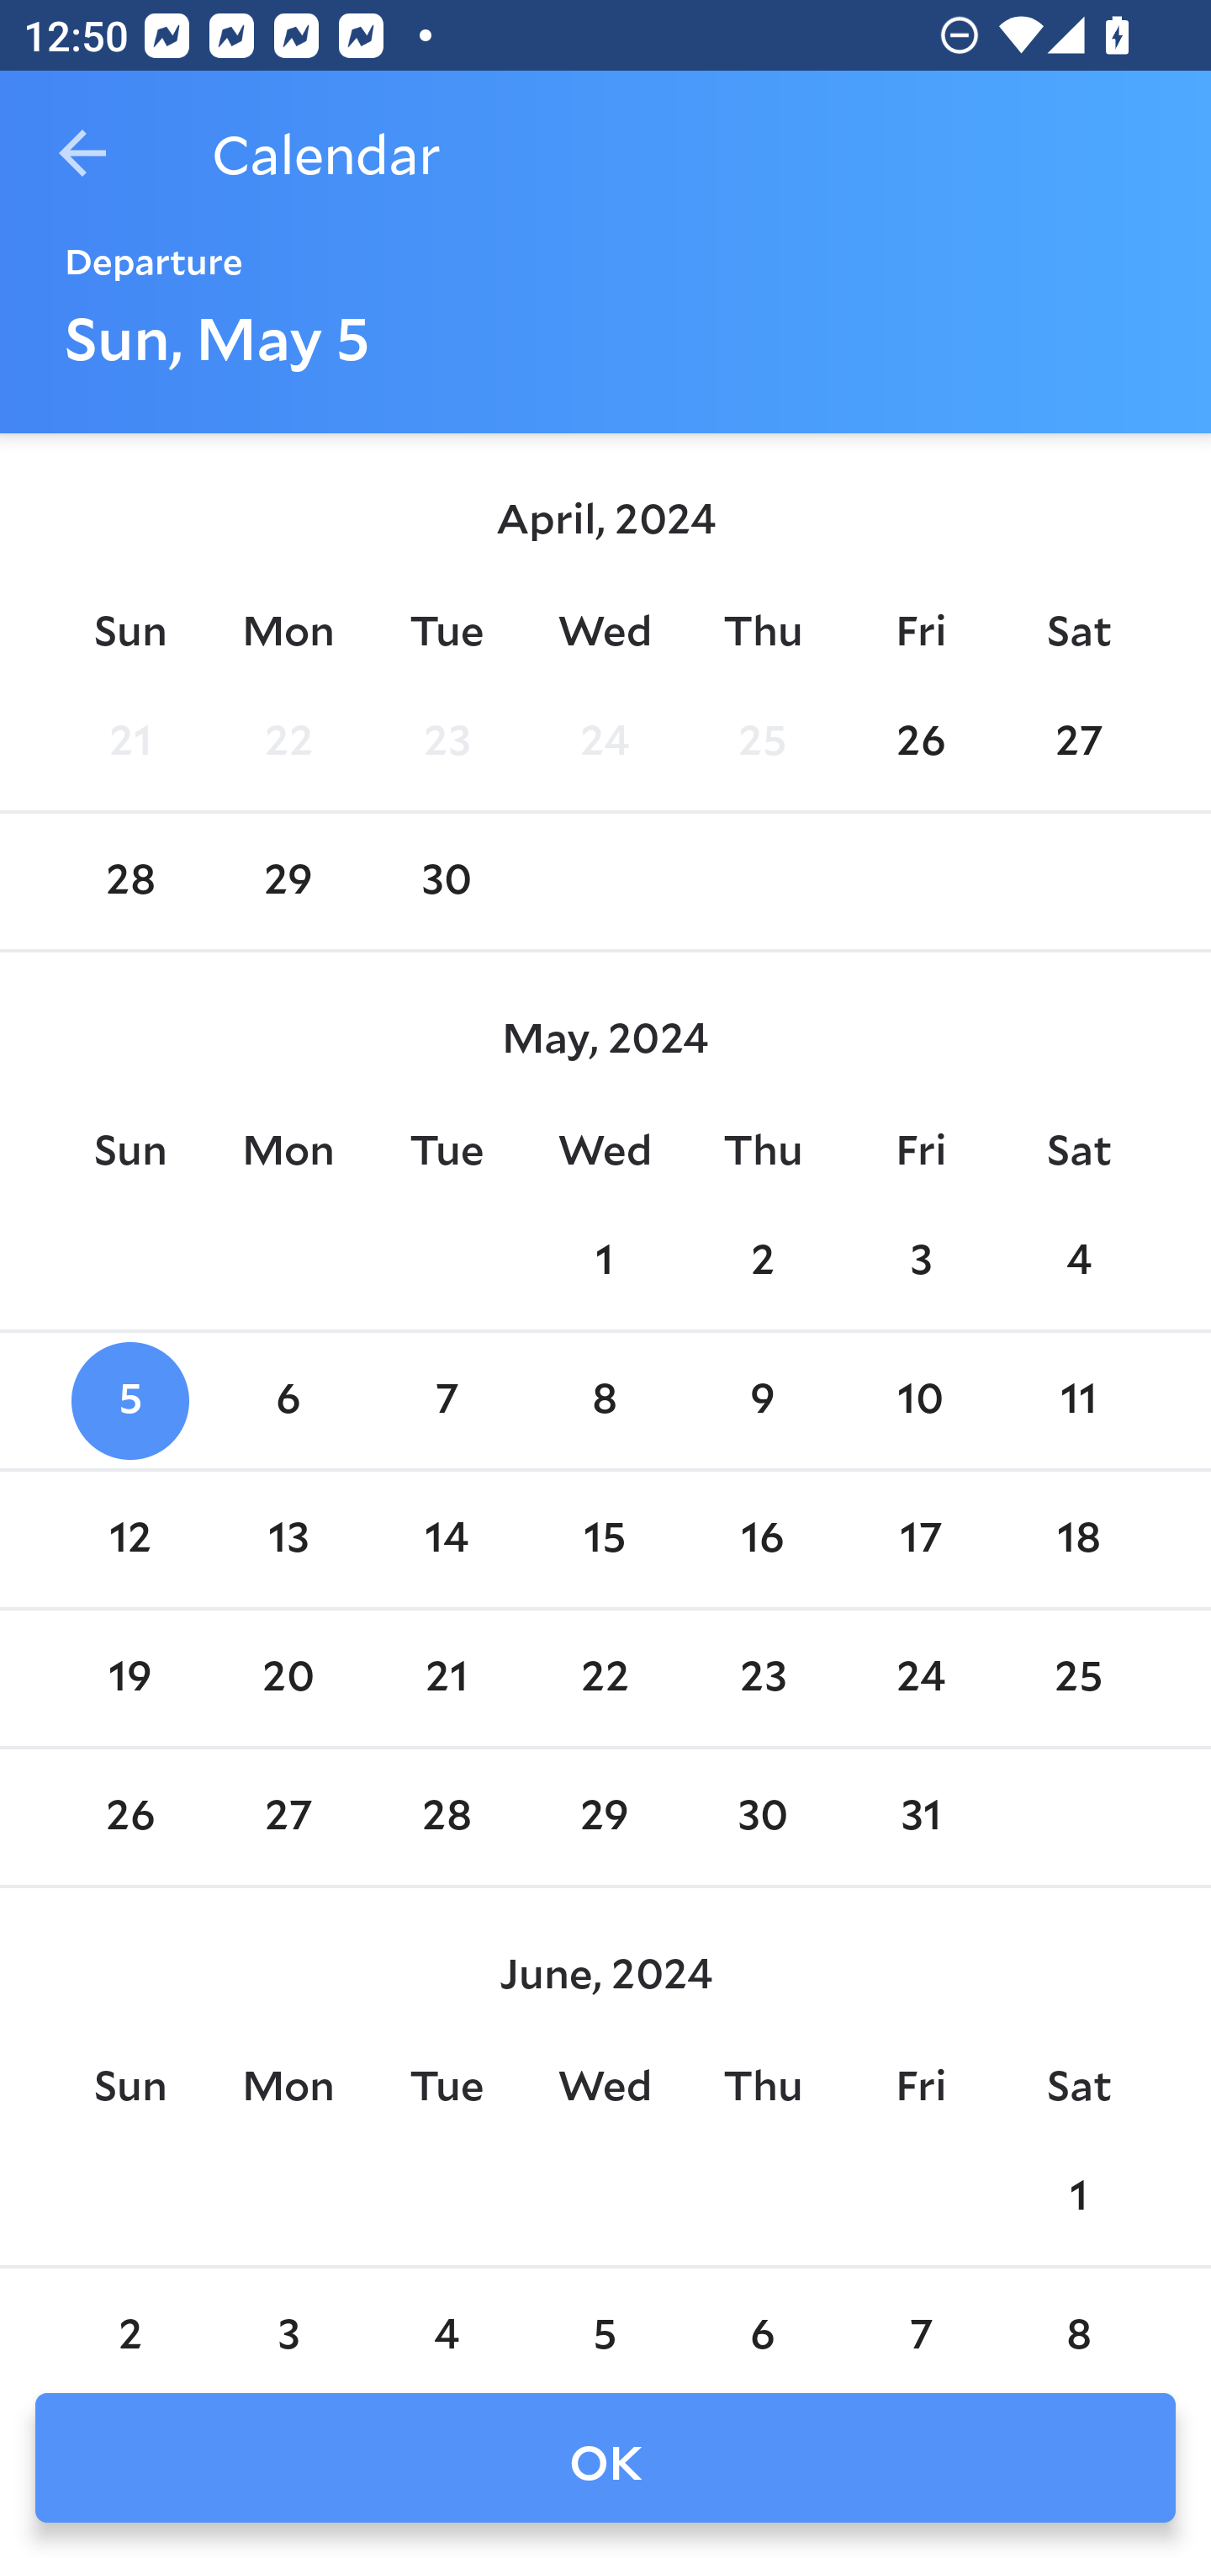  I want to click on 22, so click(288, 741).